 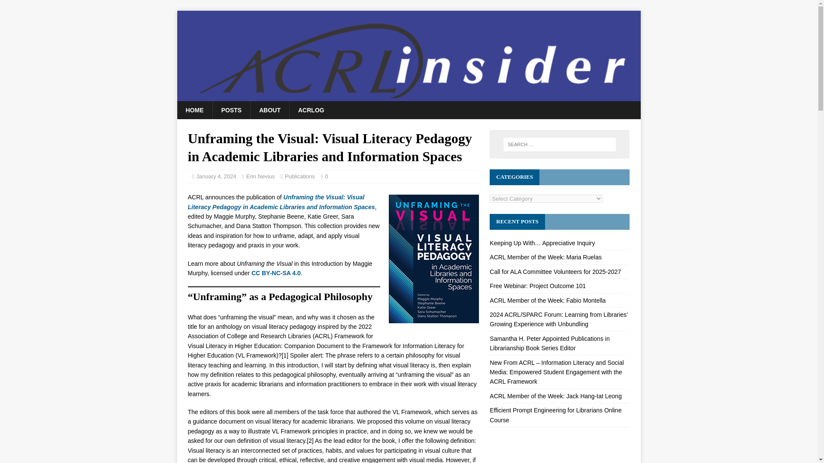 What do you see at coordinates (260, 176) in the screenshot?
I see `Erin Nevius` at bounding box center [260, 176].